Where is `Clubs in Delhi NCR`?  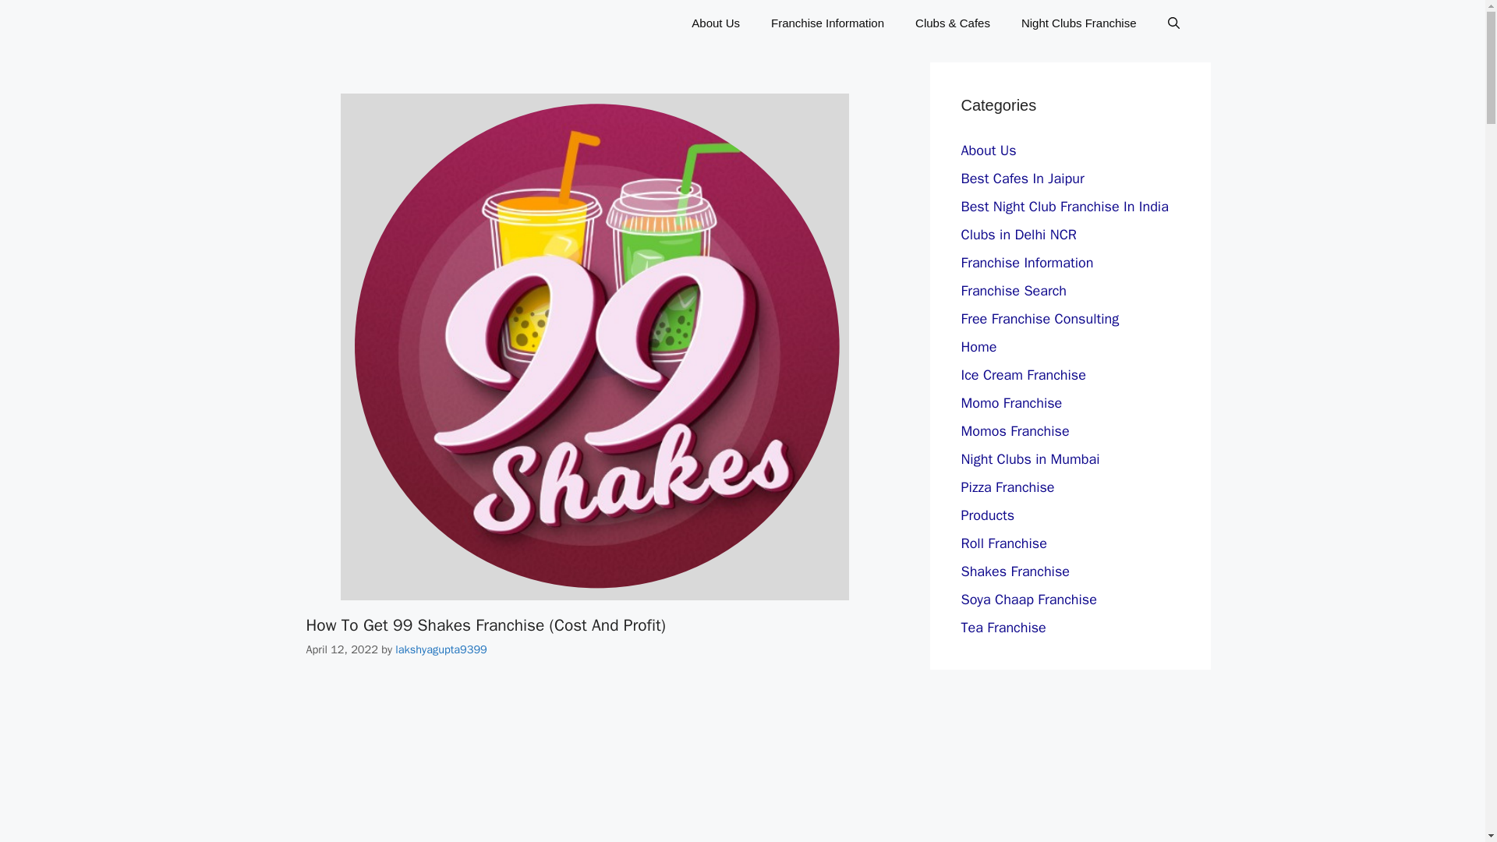 Clubs in Delhi NCR is located at coordinates (1018, 235).